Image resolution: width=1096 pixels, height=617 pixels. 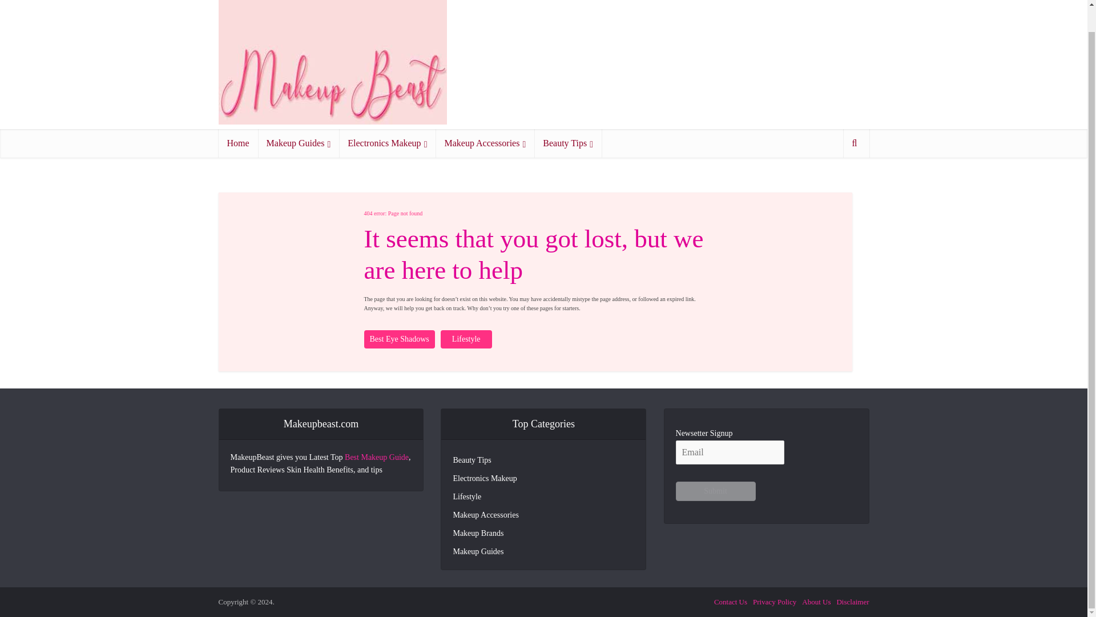 I want to click on Makeup Accessories, so click(x=485, y=143).